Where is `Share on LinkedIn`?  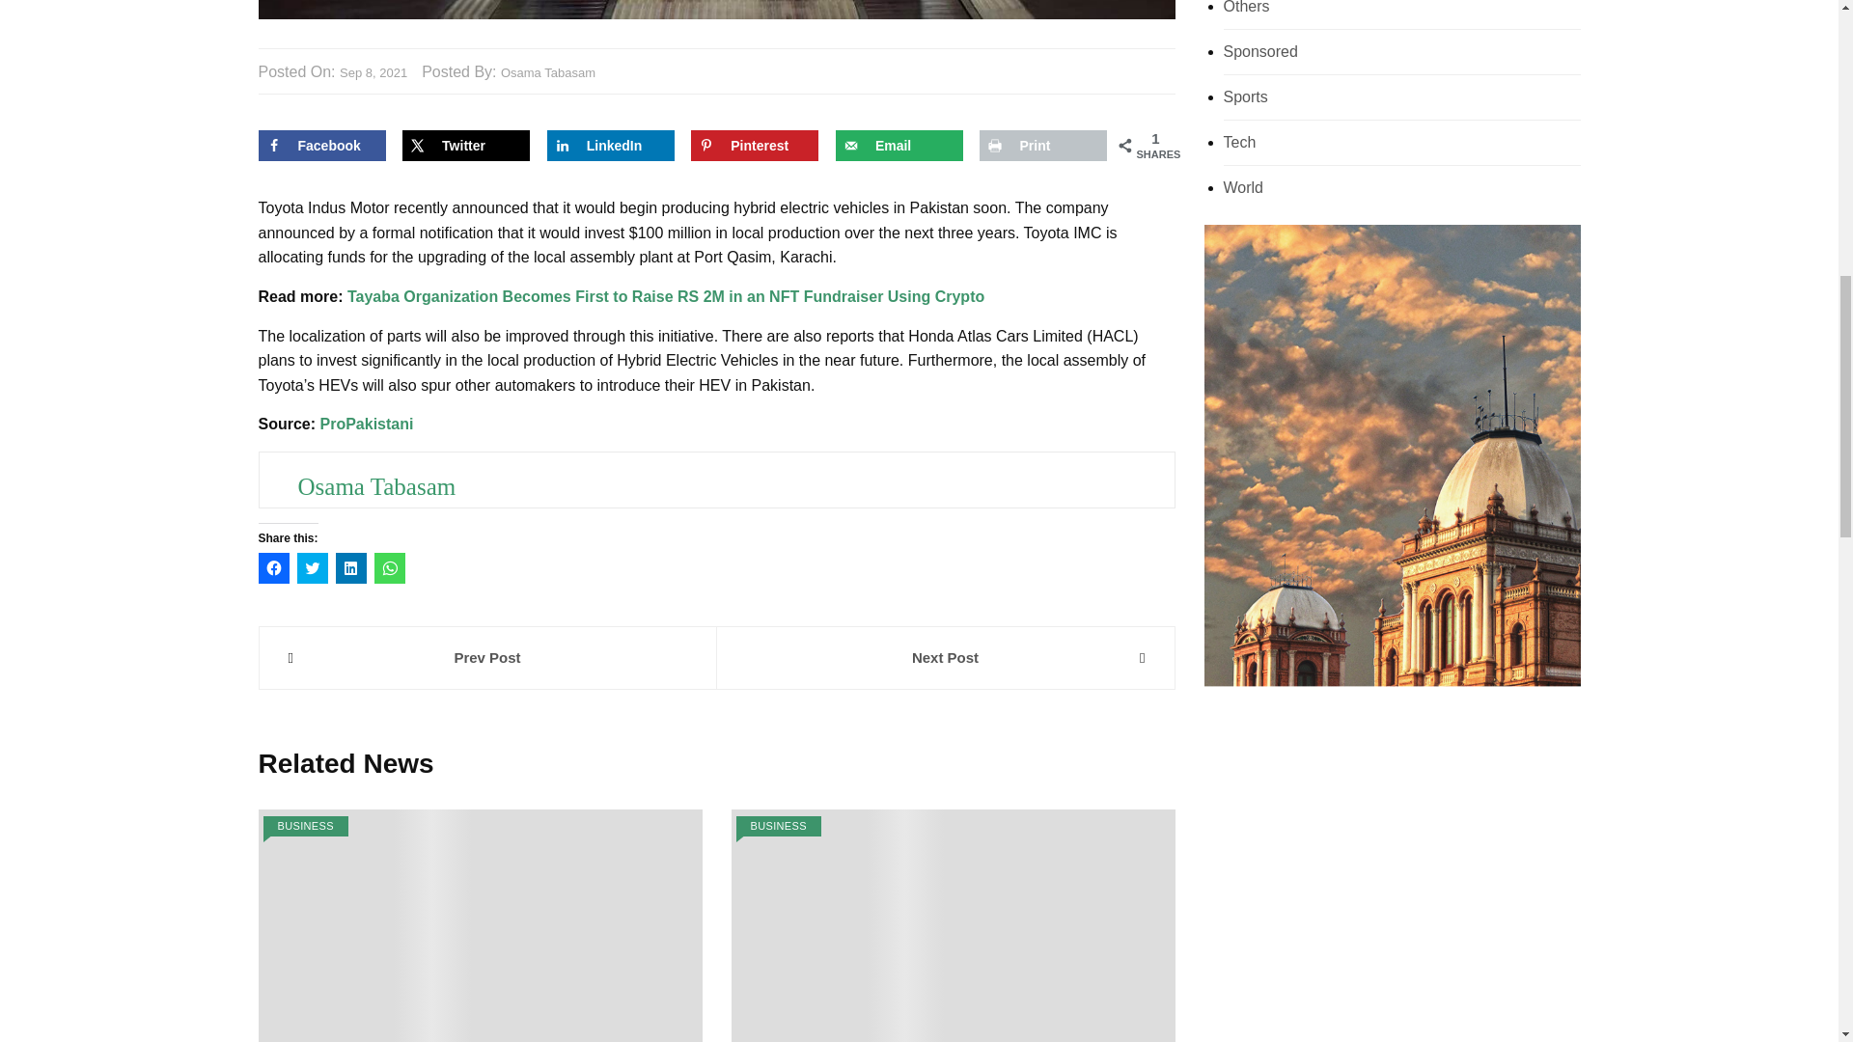
Share on LinkedIn is located at coordinates (610, 146).